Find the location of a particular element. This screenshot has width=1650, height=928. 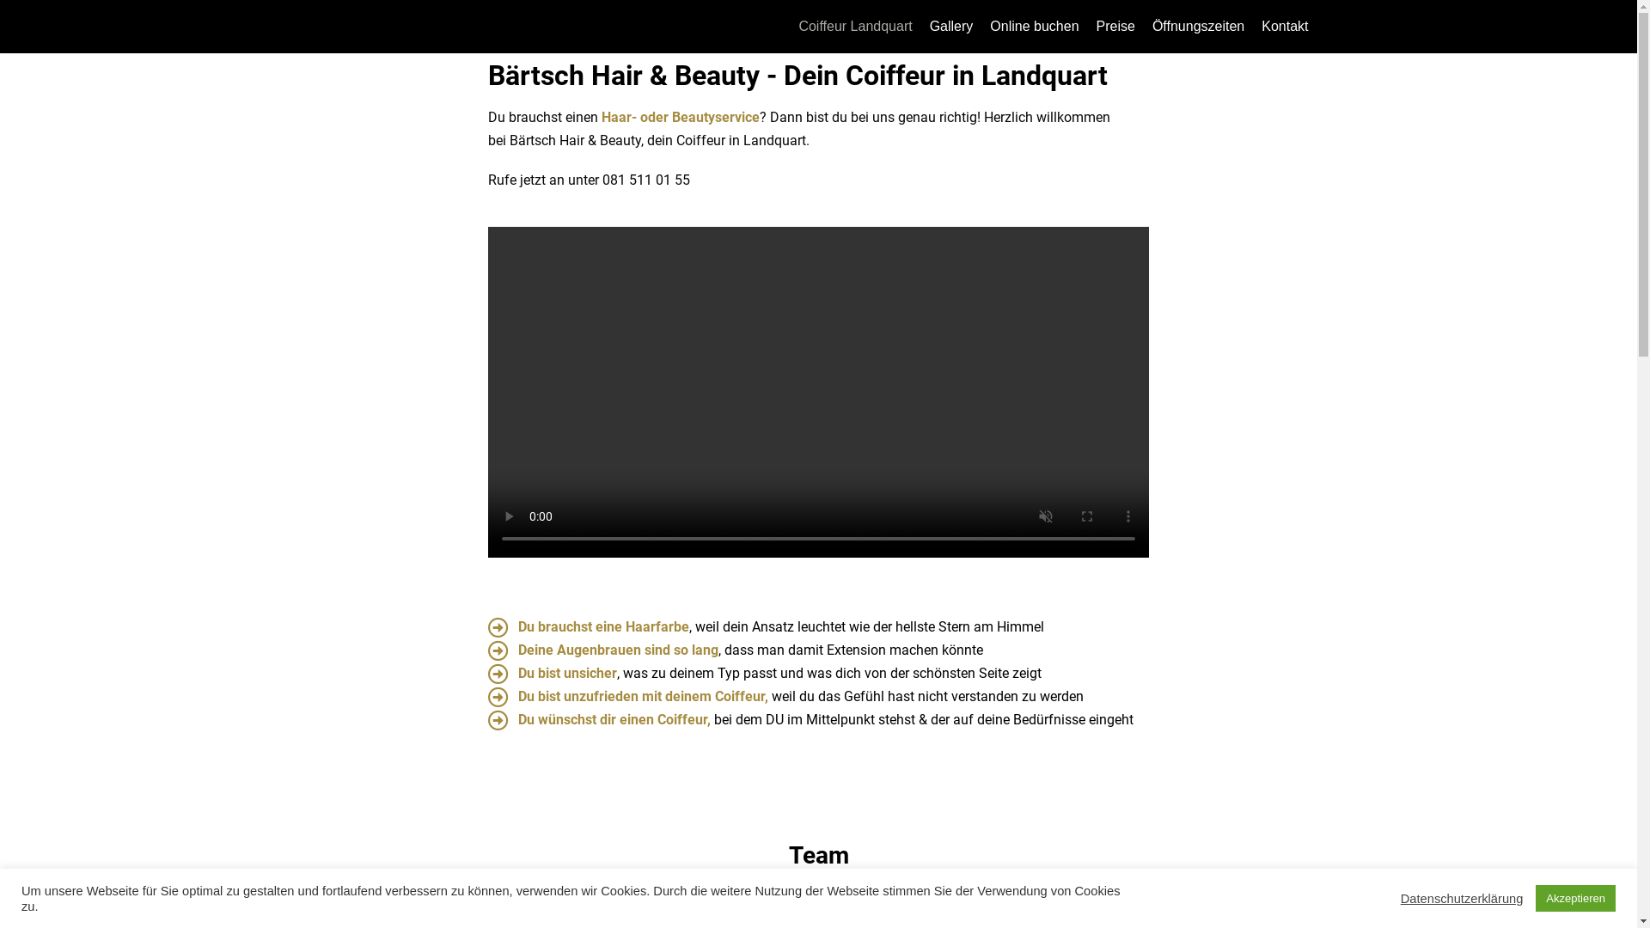

Preise is located at coordinates (1115, 27).